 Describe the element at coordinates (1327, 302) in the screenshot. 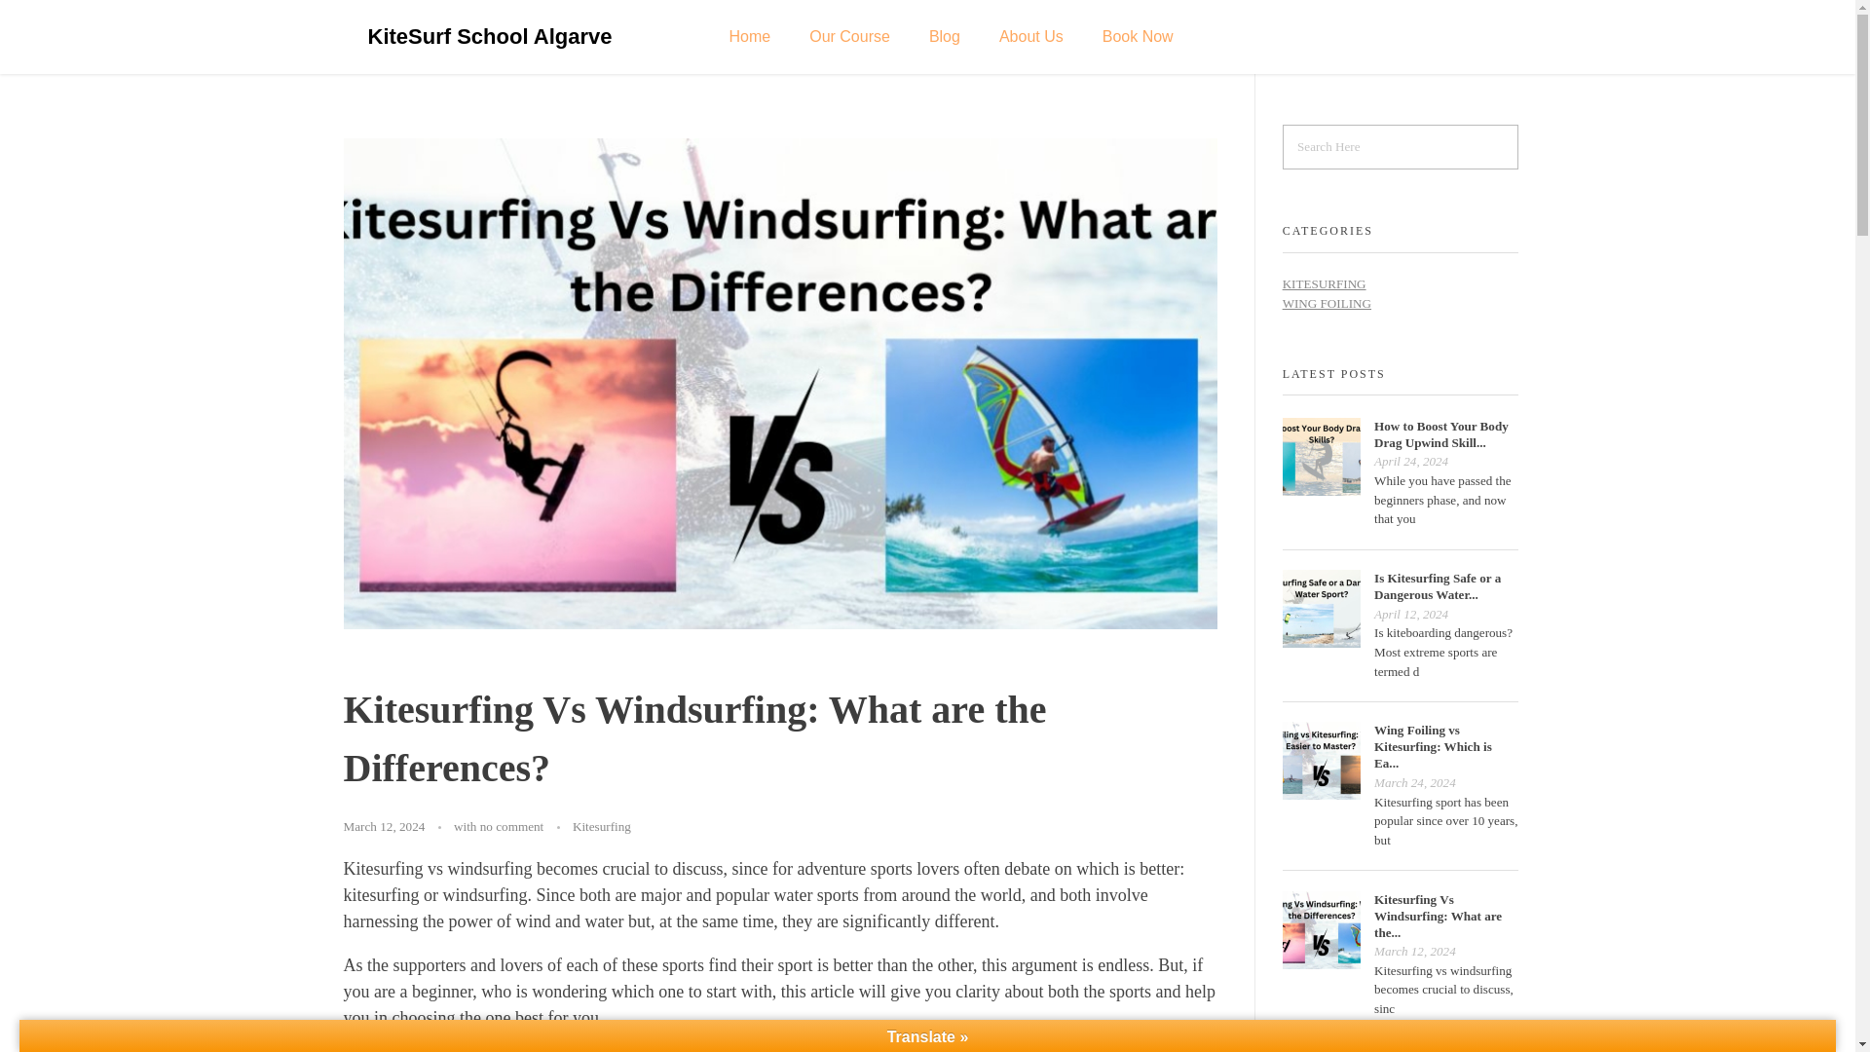

I see `WING FOILING` at that location.